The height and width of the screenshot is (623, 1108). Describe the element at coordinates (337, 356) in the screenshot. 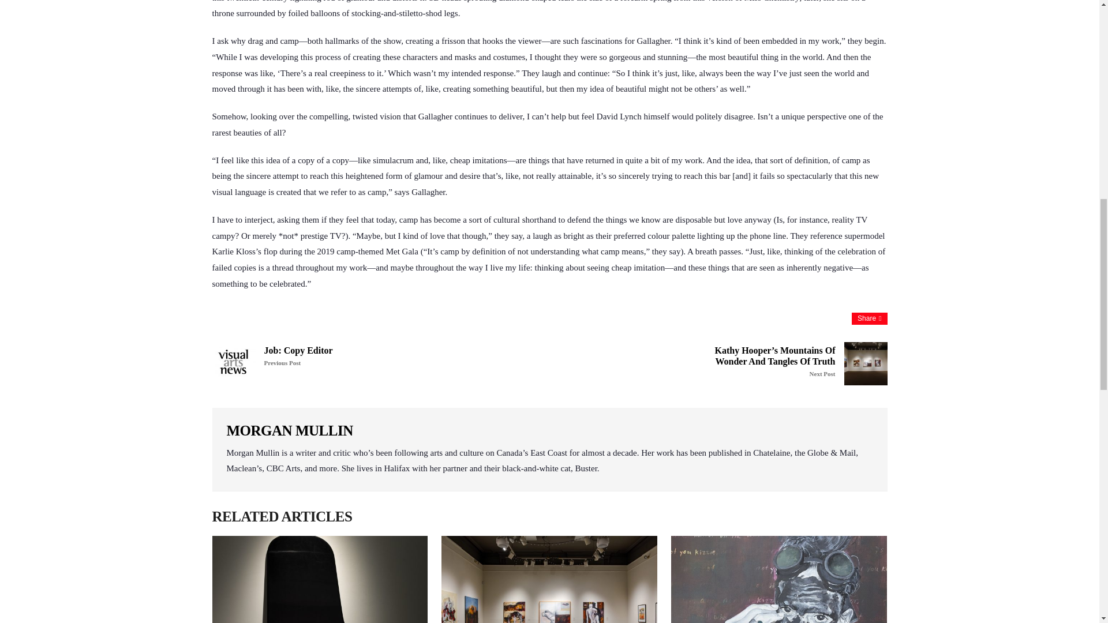

I see `REBECCA FISK: THERE IS NO ONE STORY OF BLACK GIRLHOOD` at that location.